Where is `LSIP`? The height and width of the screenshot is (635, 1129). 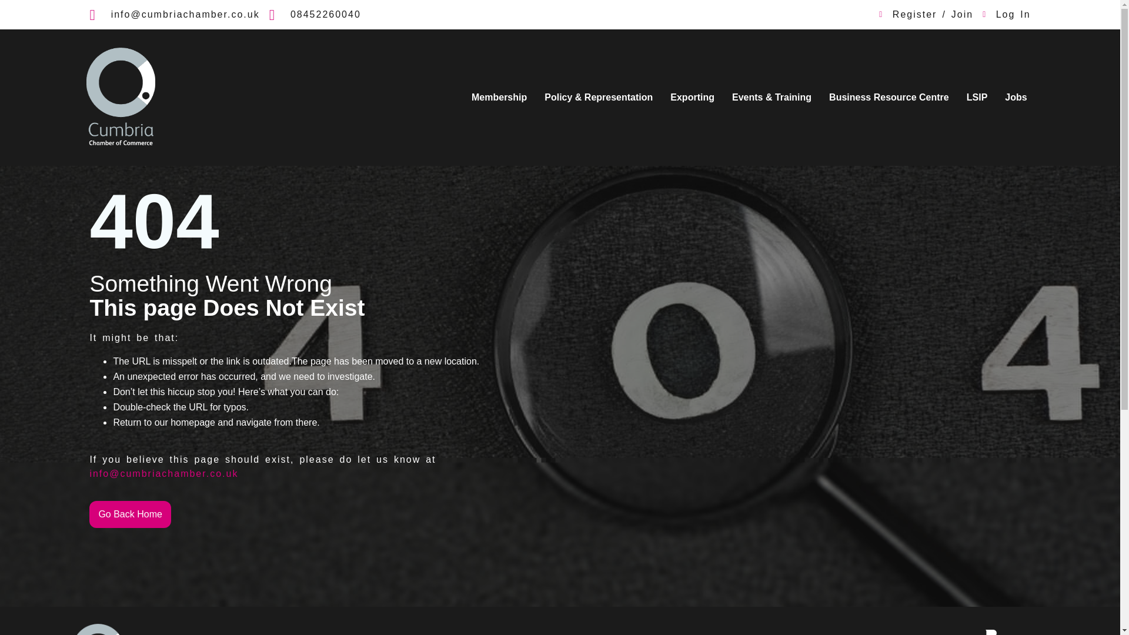 LSIP is located at coordinates (977, 98).